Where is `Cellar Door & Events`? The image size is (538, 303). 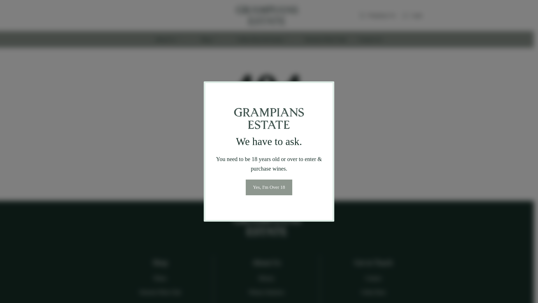 Cellar Door & Events is located at coordinates (263, 39).